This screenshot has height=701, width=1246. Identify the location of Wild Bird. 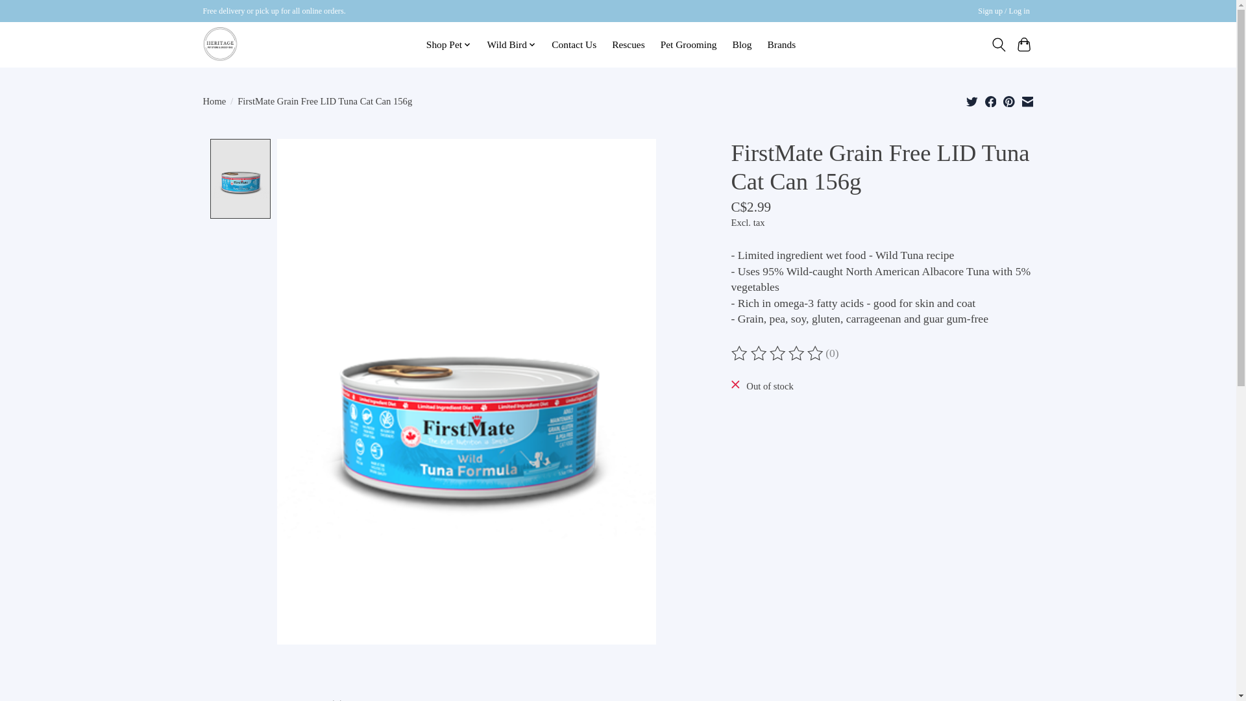
(511, 45).